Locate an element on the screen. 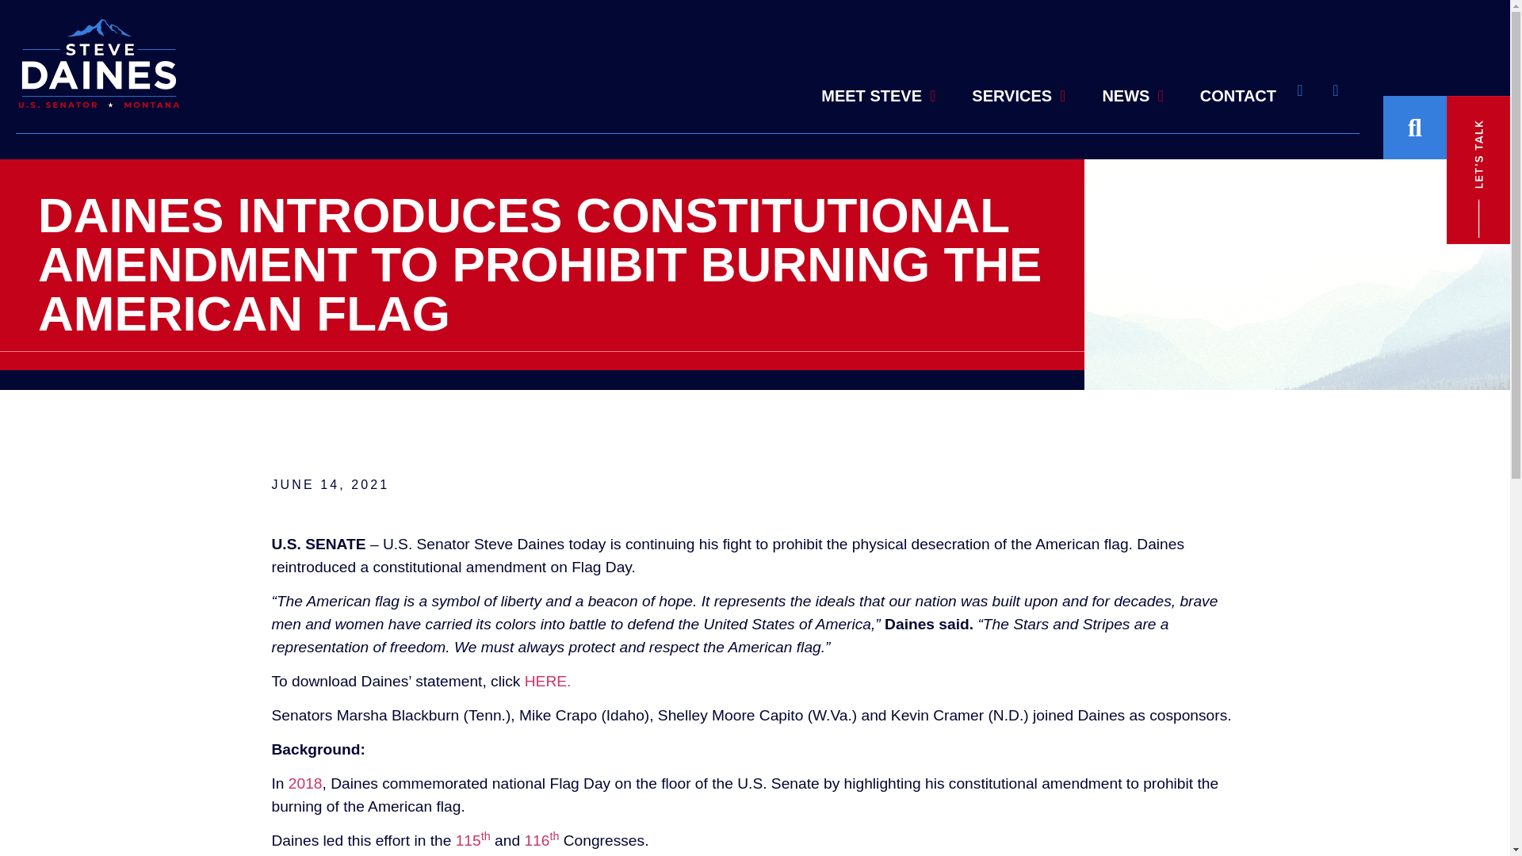 This screenshot has height=856, width=1522. CONTACT is located at coordinates (1238, 92).